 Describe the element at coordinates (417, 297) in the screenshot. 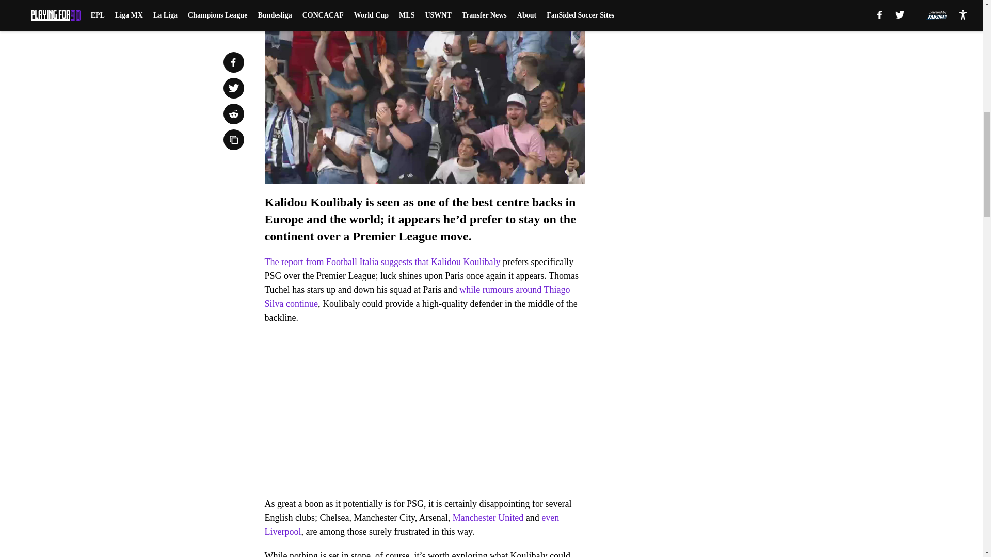

I see `while rumours around Thiago Silva continue` at that location.